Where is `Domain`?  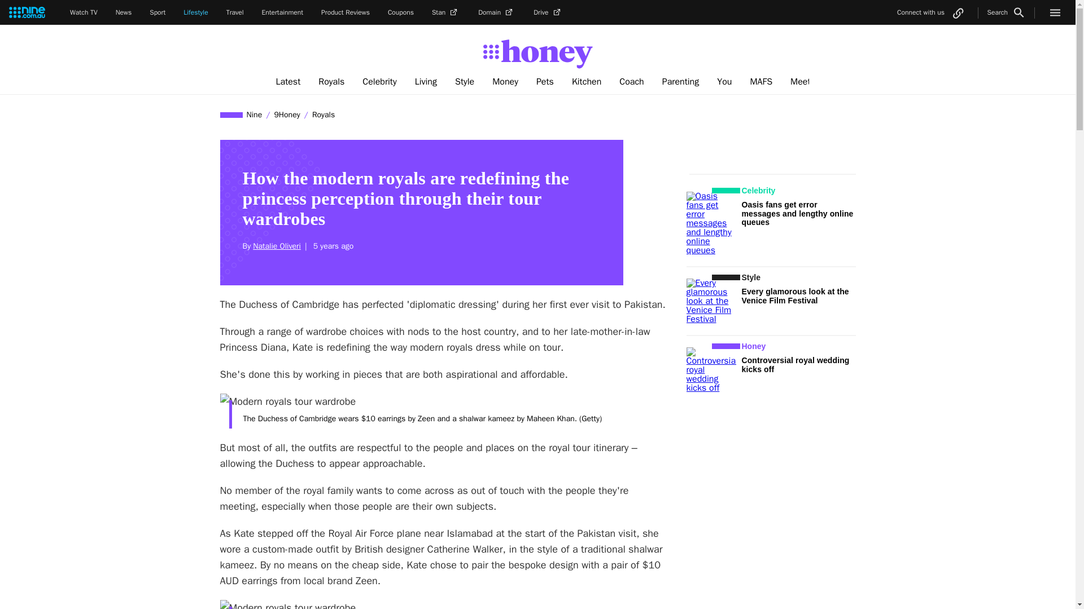 Domain is located at coordinates (497, 12).